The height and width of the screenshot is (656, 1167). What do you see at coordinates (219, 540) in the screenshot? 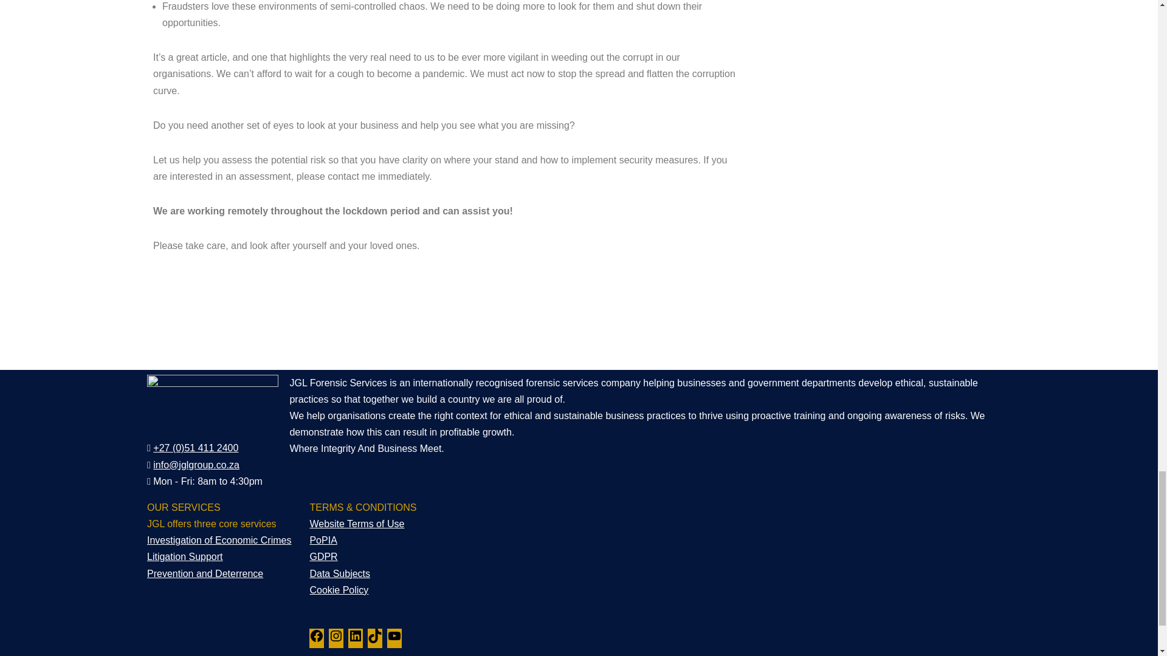
I see `Investigation of Economic Crimes` at bounding box center [219, 540].